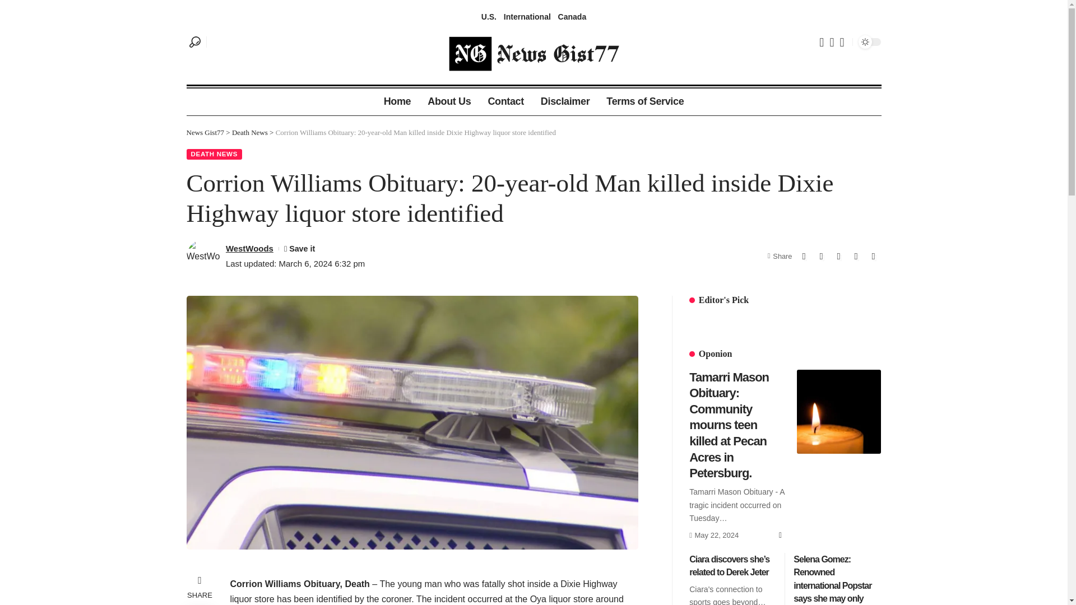 This screenshot has width=1076, height=605. What do you see at coordinates (527, 17) in the screenshot?
I see `International` at bounding box center [527, 17].